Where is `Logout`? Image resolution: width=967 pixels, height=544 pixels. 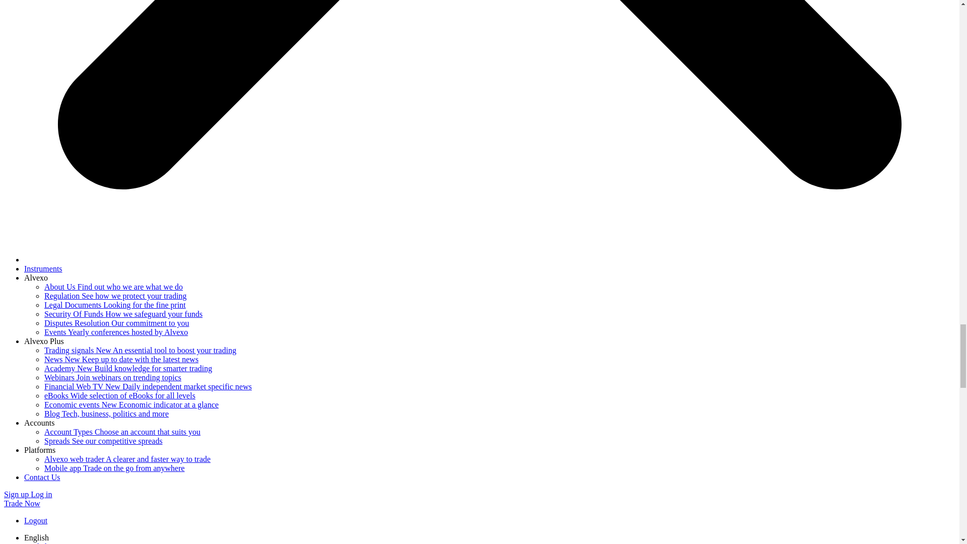
Logout is located at coordinates (36, 520).